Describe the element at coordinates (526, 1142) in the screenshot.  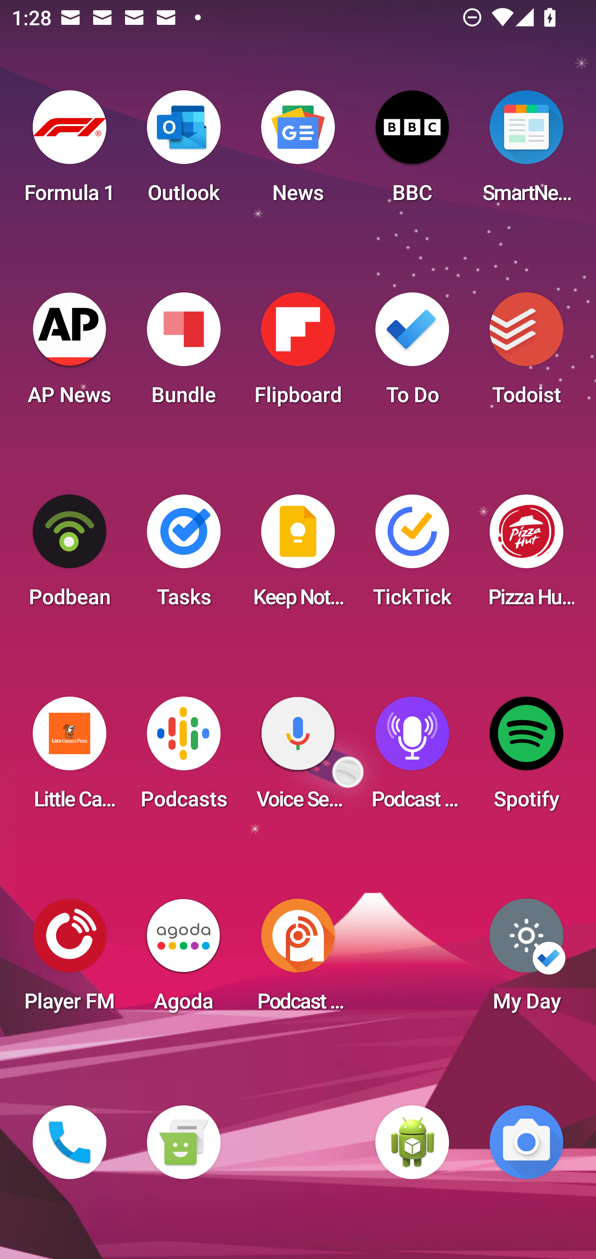
I see `Camera` at that location.